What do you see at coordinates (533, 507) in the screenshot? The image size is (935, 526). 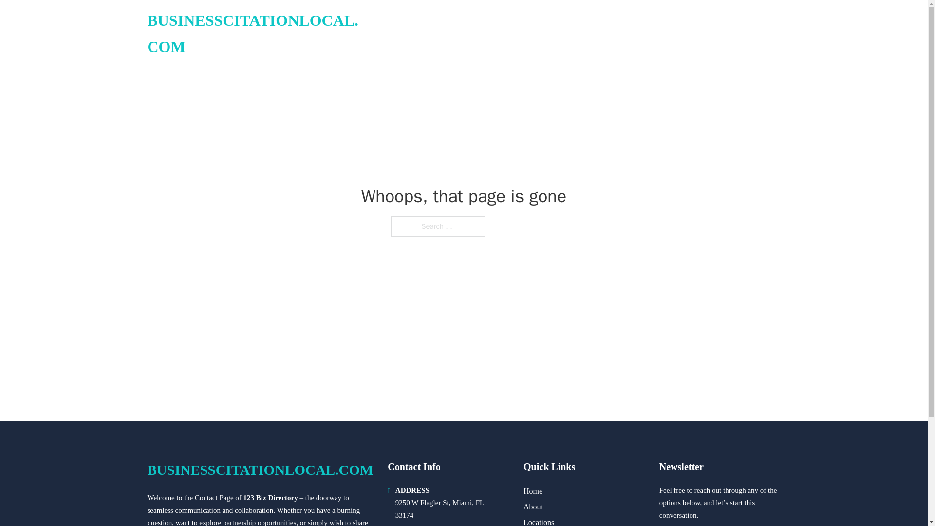 I see `About` at bounding box center [533, 507].